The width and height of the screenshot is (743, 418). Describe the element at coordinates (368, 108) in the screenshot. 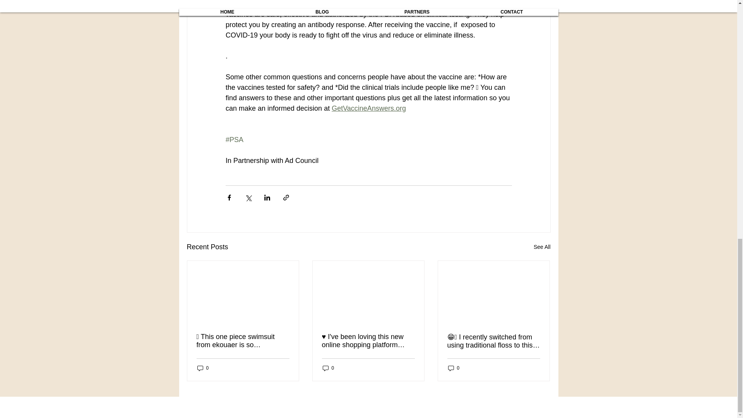

I see `GetVaccineAnswers.org` at that location.